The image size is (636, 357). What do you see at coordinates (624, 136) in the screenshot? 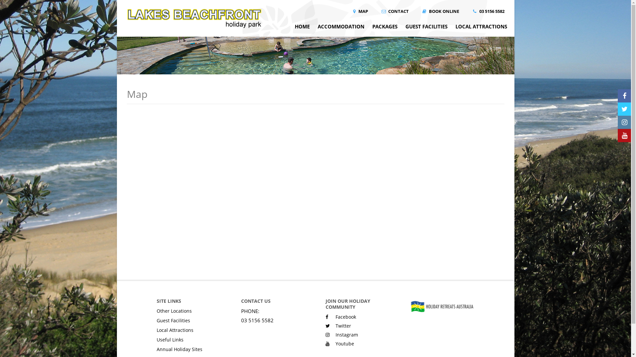
I see `Follow us on Youtube` at bounding box center [624, 136].